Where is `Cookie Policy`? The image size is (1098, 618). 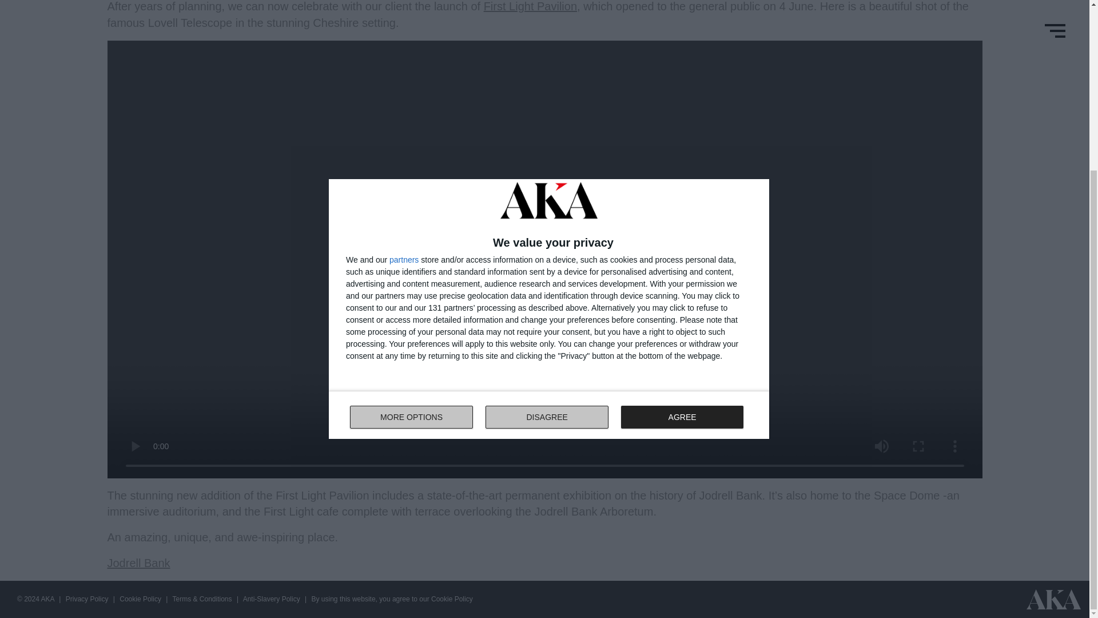 Cookie Policy is located at coordinates (141, 599).